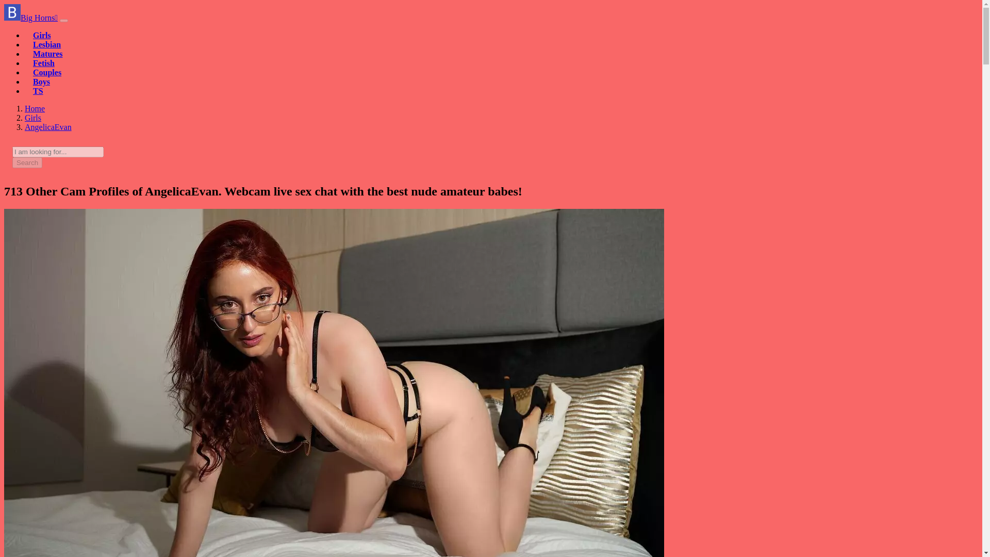 This screenshot has height=557, width=990. What do you see at coordinates (47, 72) in the screenshot?
I see `Couples` at bounding box center [47, 72].